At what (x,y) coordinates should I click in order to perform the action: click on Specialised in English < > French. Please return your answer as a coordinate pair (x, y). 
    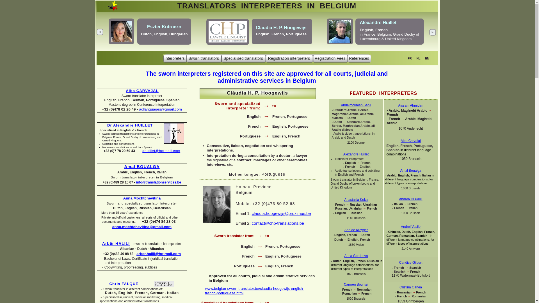
    Looking at the image, I should click on (123, 130).